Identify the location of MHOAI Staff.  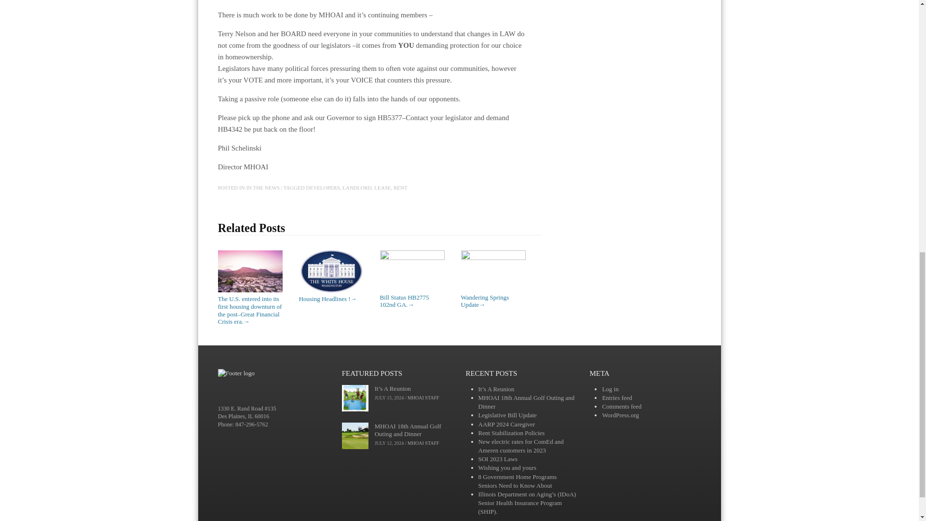
(423, 398).